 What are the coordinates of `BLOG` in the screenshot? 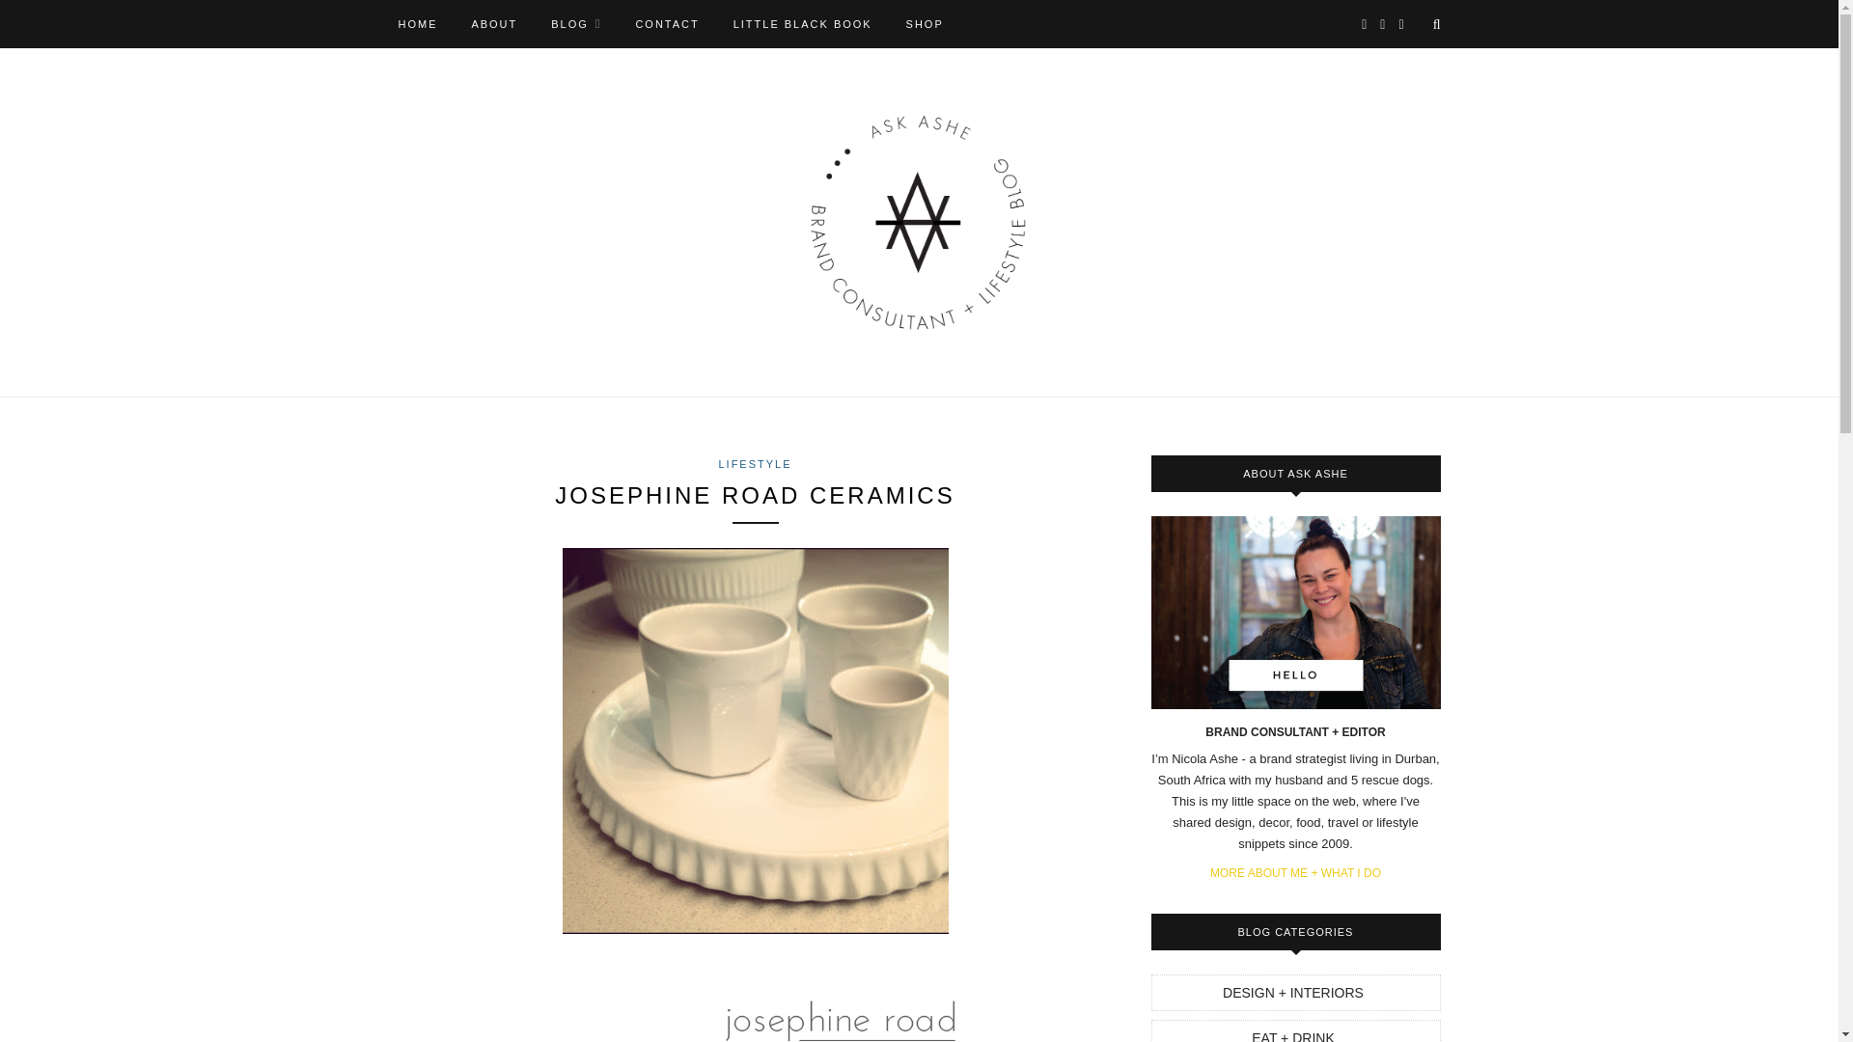 It's located at (575, 23).